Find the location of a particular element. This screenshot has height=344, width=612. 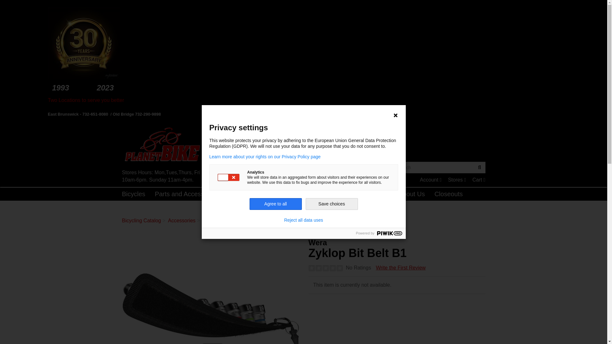

Account is located at coordinates (457, 180).